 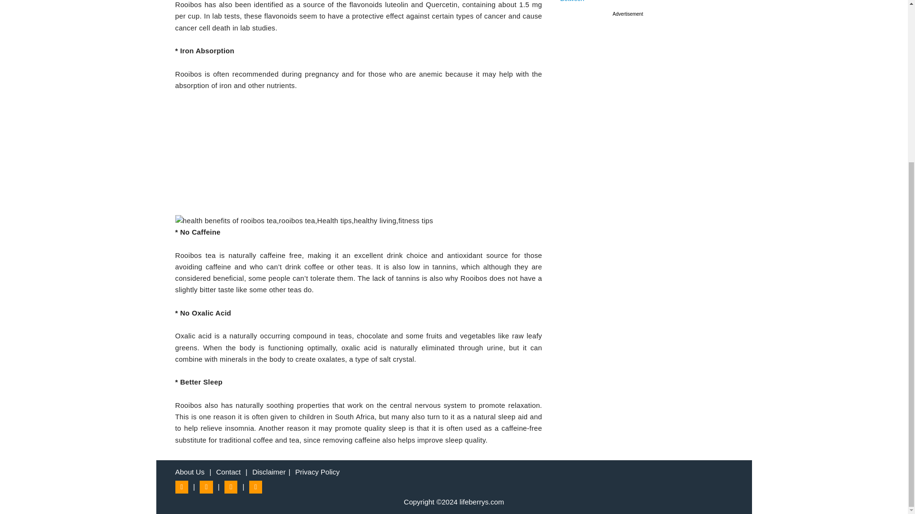 What do you see at coordinates (190, 472) in the screenshot?
I see `About Us` at bounding box center [190, 472].